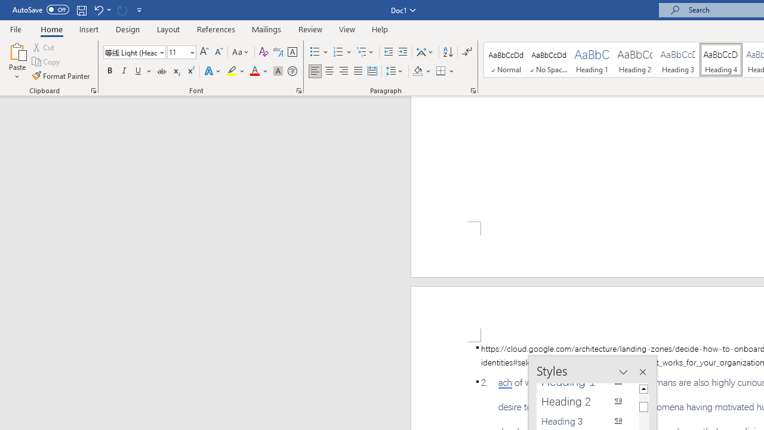 The width and height of the screenshot is (764, 430). I want to click on Paste, so click(17, 50).